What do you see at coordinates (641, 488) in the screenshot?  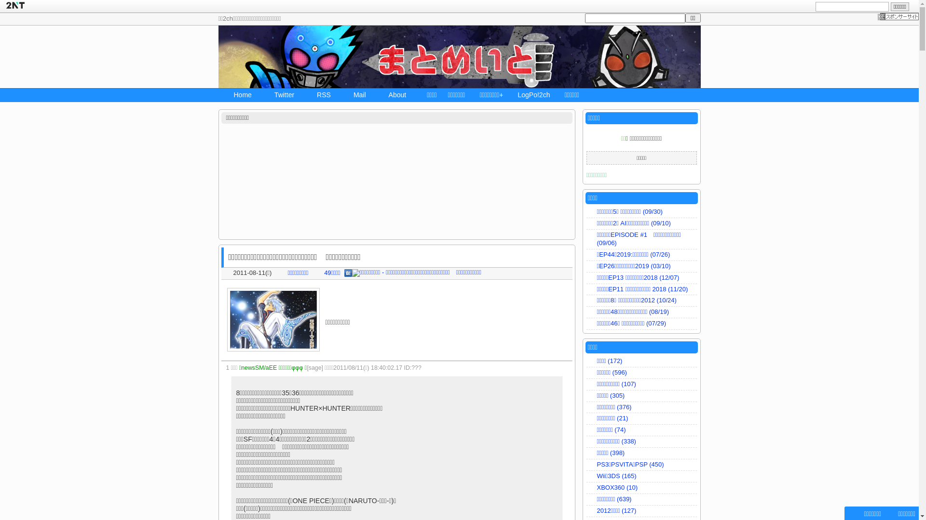 I see `XBOX360 (10)` at bounding box center [641, 488].